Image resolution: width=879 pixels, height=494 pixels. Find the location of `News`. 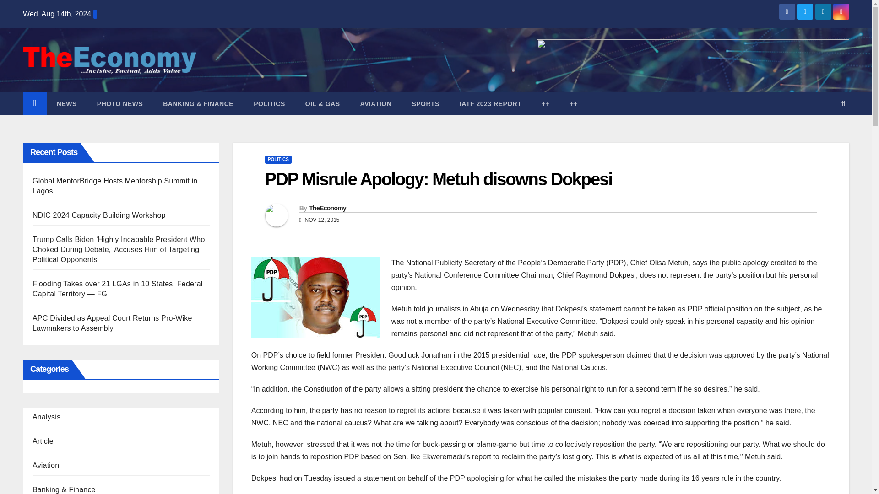

News is located at coordinates (67, 103).